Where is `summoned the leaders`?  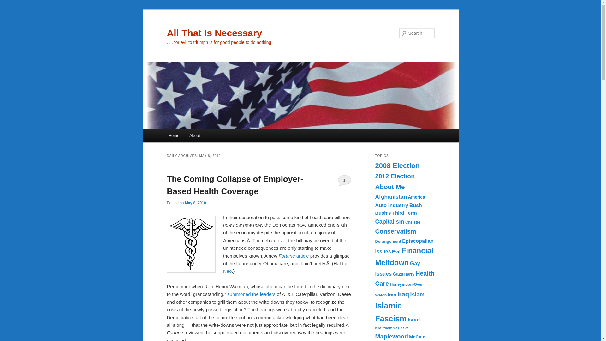 summoned the leaders is located at coordinates (251, 294).